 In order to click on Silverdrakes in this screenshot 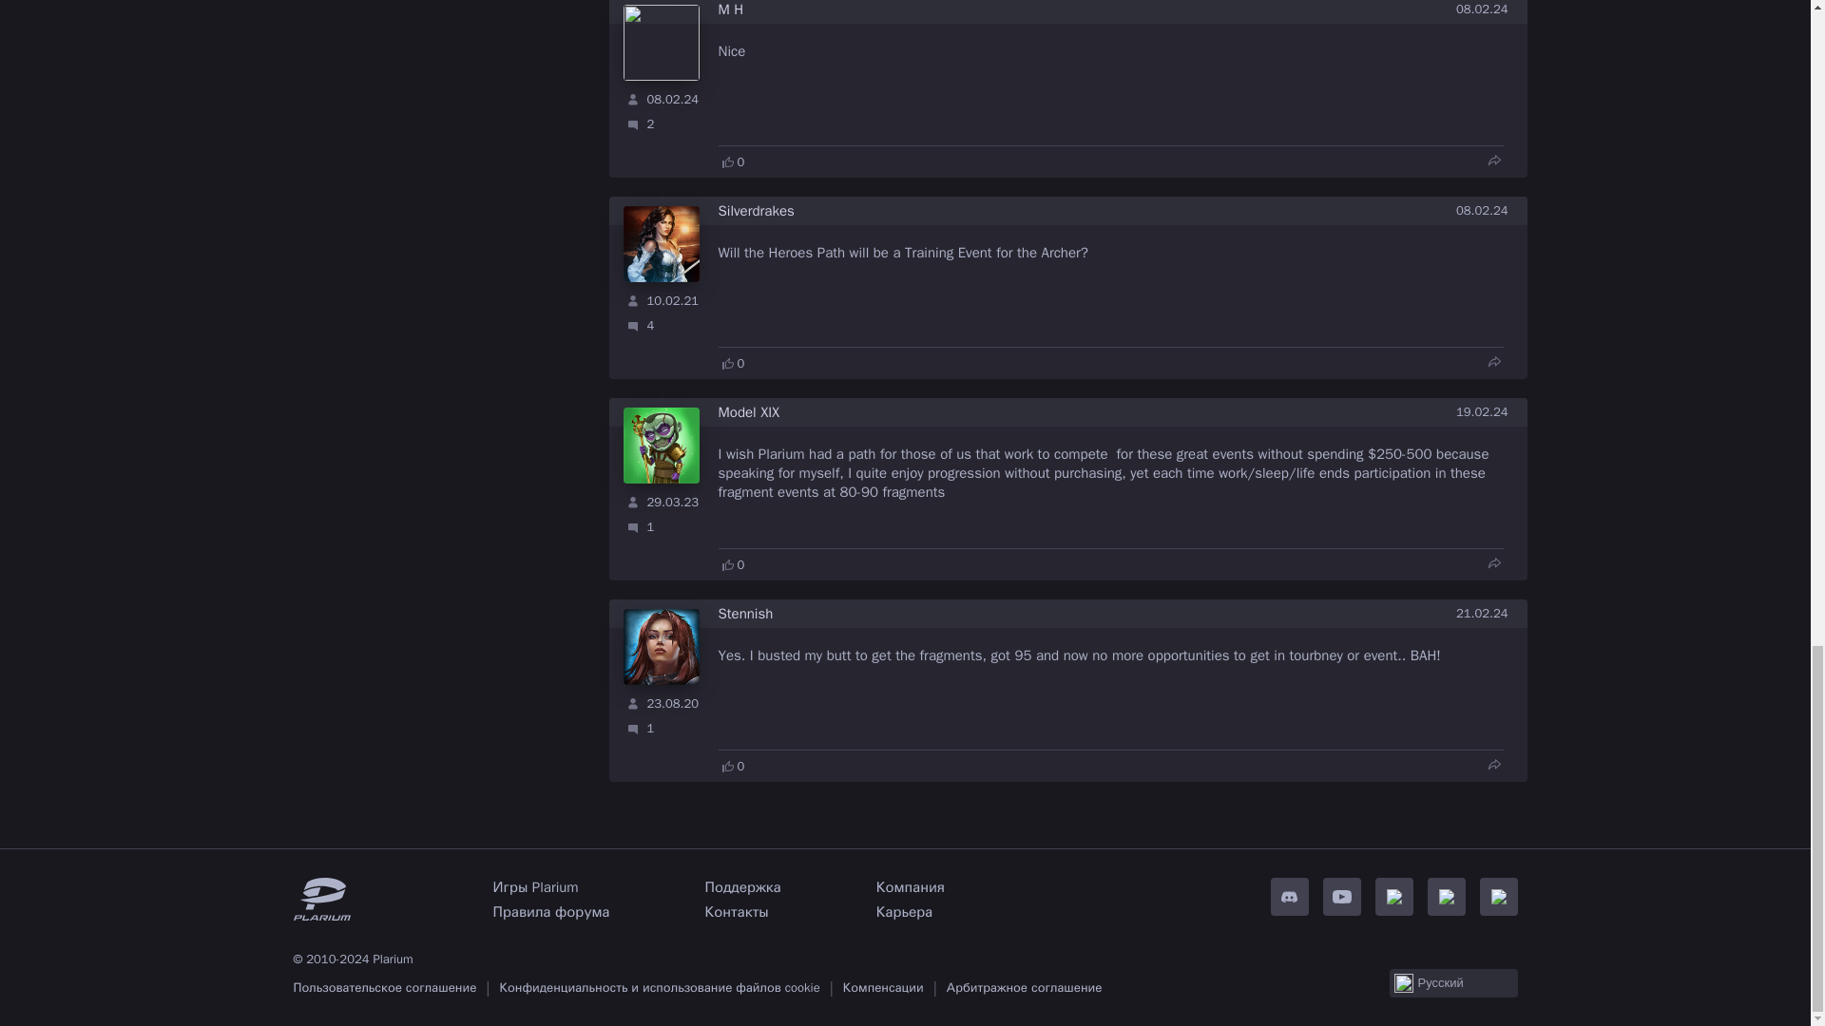, I will do `click(757, 212)`.